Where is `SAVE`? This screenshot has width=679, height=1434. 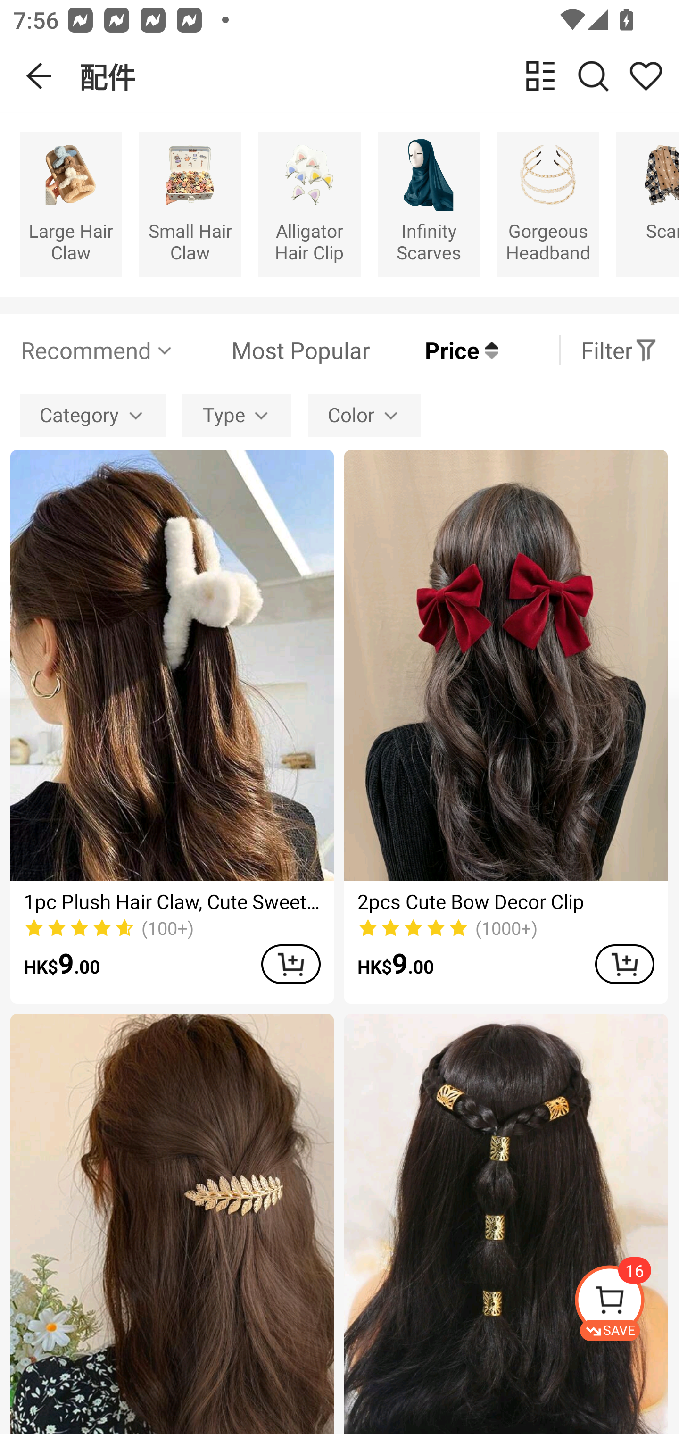 SAVE is located at coordinates (626, 1303).